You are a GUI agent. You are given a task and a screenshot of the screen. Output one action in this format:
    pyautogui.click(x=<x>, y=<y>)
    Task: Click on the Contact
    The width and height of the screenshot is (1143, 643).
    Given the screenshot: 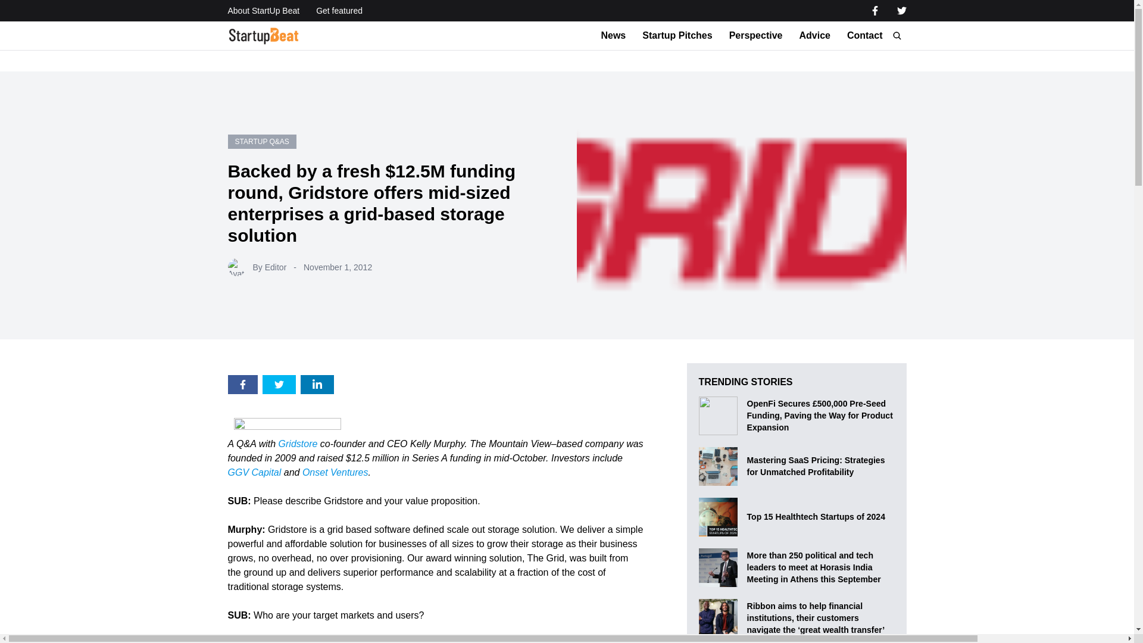 What is the action you would take?
    pyautogui.click(x=864, y=36)
    